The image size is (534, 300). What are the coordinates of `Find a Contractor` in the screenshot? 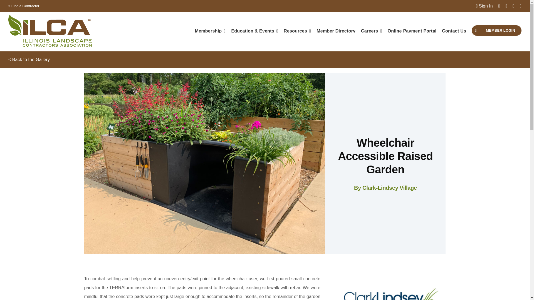 It's located at (24, 6).